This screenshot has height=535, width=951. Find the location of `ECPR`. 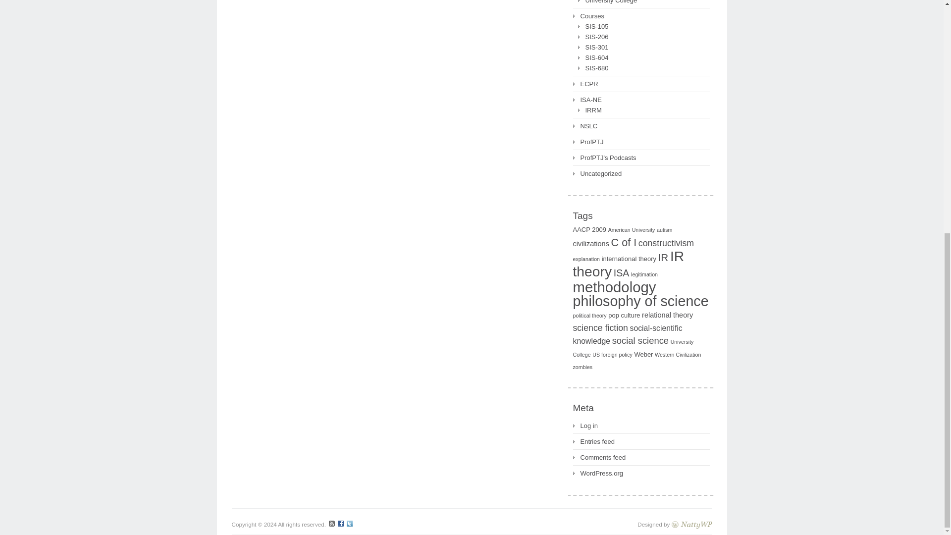

ECPR is located at coordinates (585, 84).